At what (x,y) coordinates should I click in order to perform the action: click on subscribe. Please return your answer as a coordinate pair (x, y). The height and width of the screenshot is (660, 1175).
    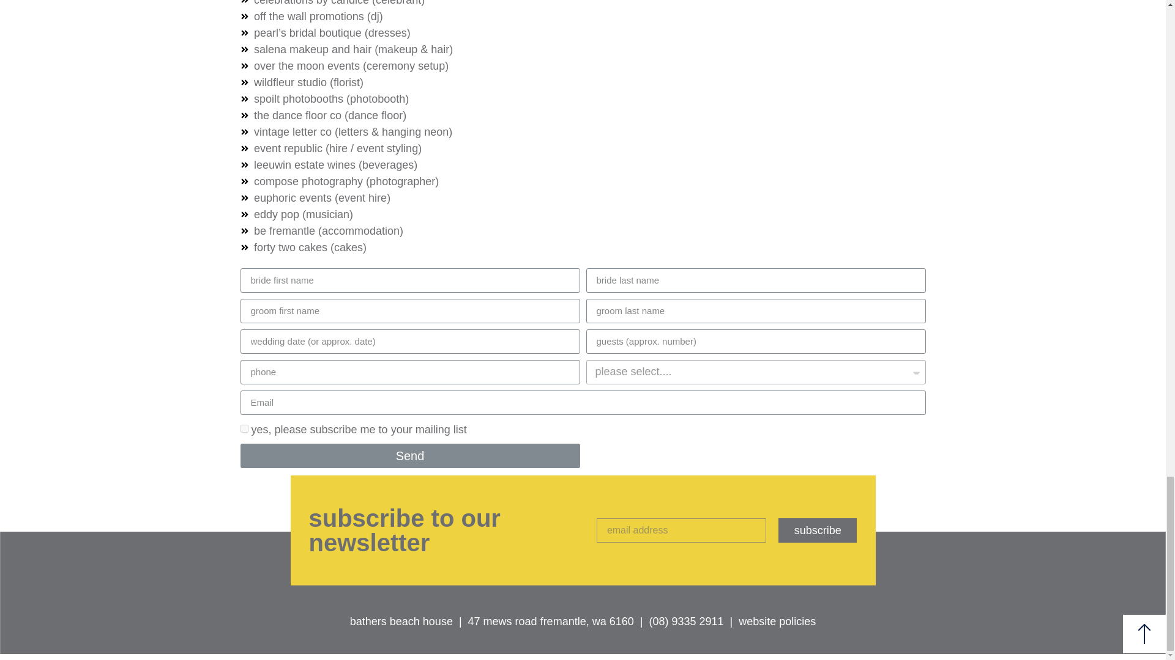
    Looking at the image, I should click on (818, 530).